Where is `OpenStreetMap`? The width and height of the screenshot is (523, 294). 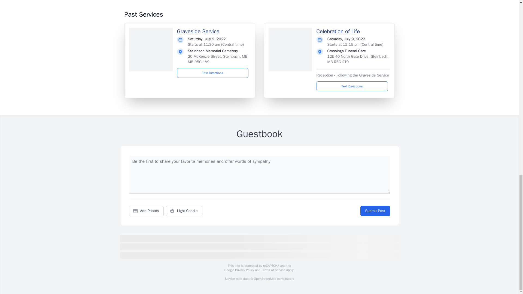 OpenStreetMap is located at coordinates (265, 279).